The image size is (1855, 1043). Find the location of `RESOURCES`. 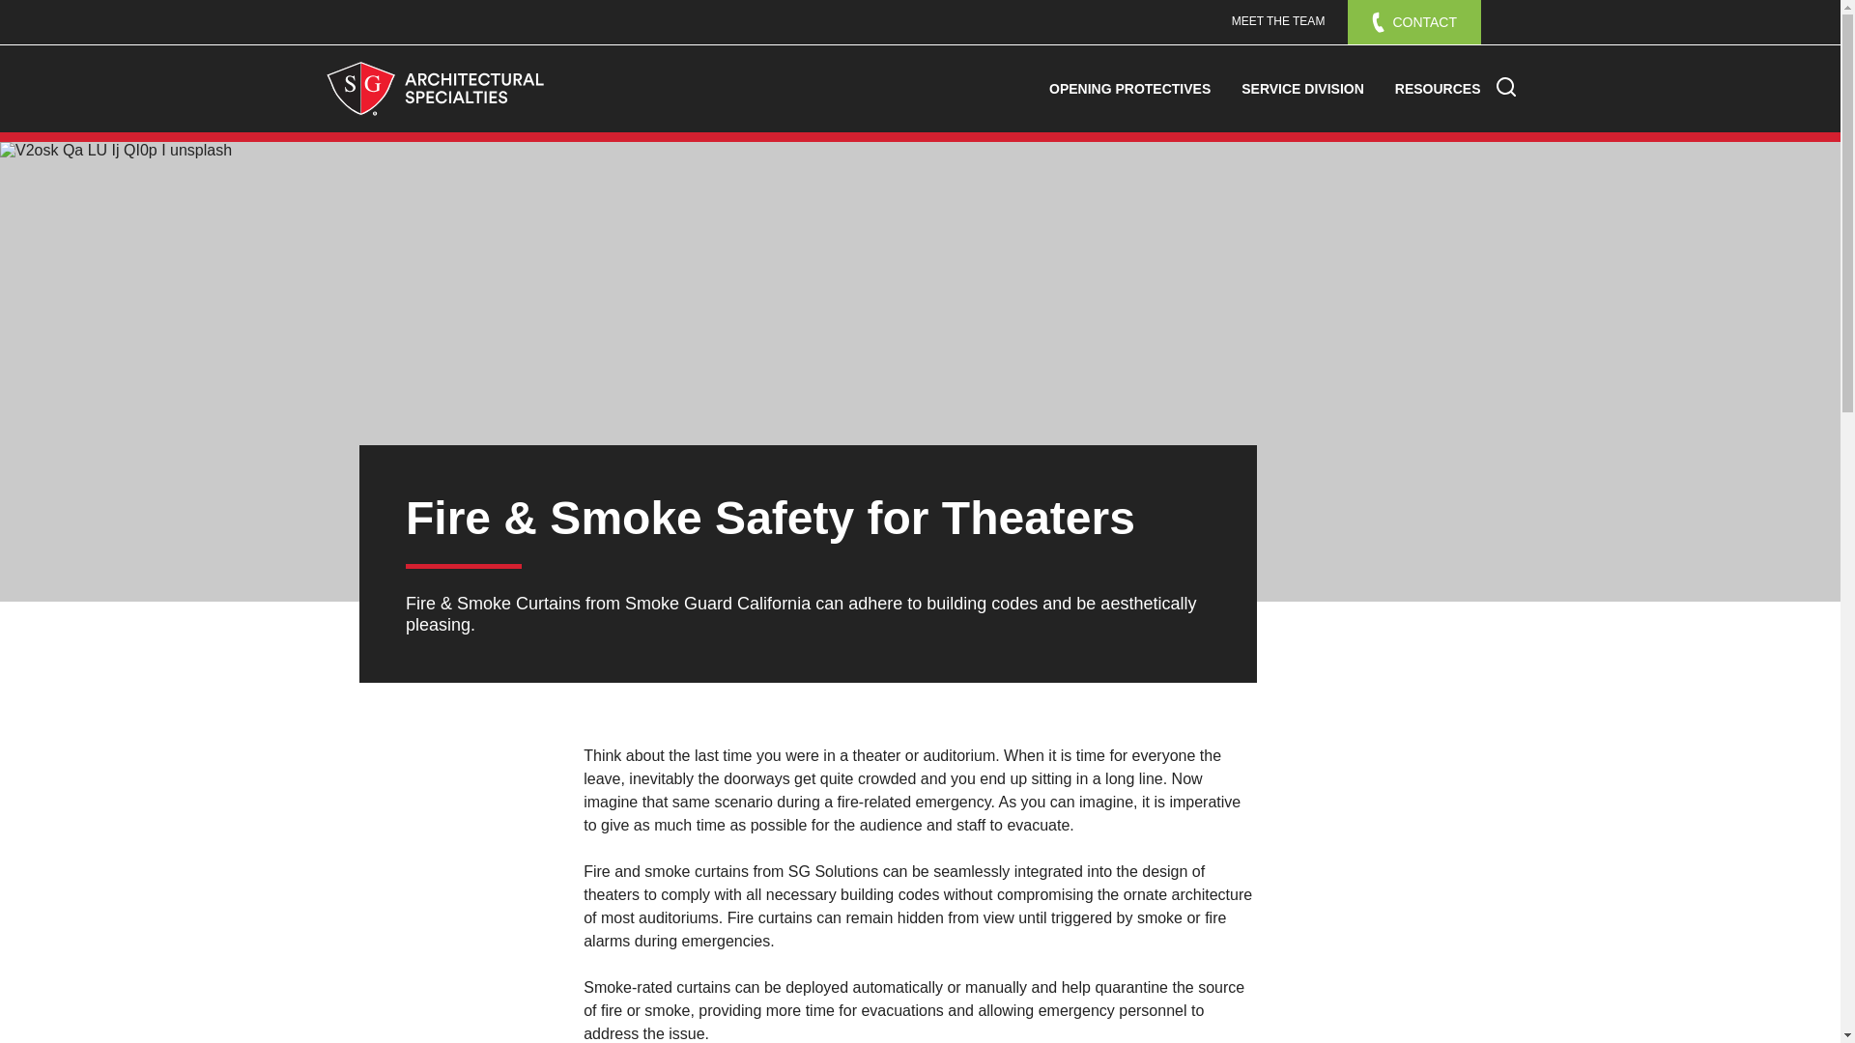

RESOURCES is located at coordinates (1438, 89).